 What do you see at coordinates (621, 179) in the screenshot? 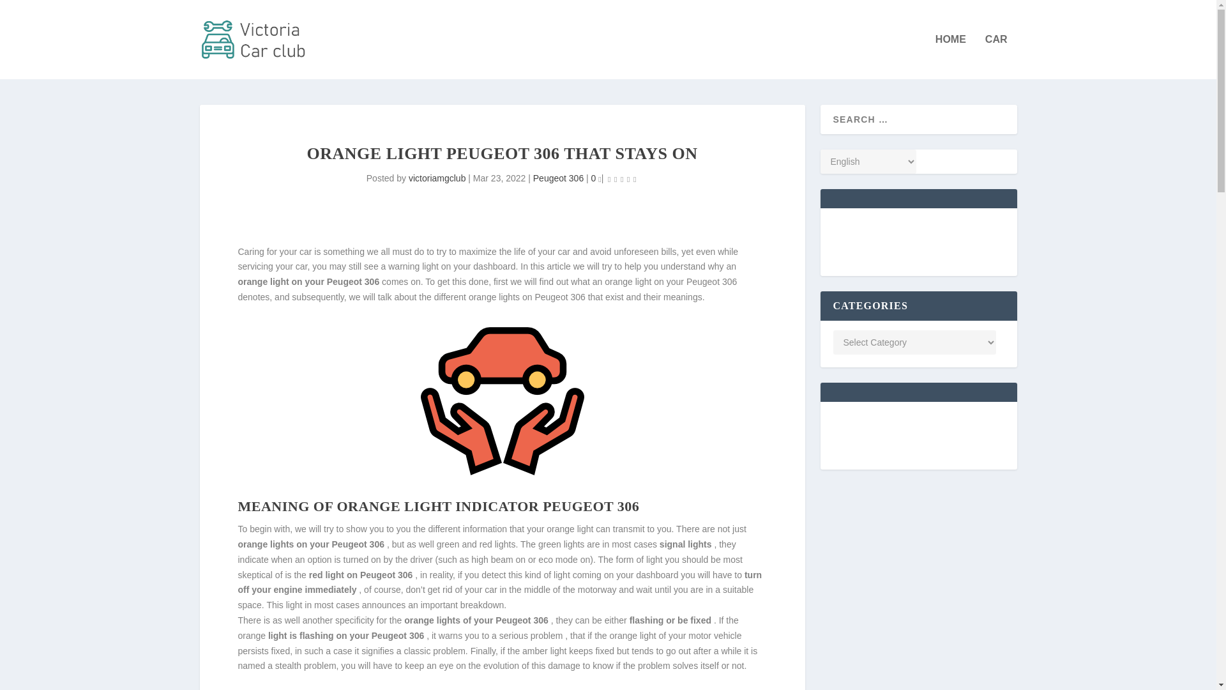
I see `Rating: 0.00` at bounding box center [621, 179].